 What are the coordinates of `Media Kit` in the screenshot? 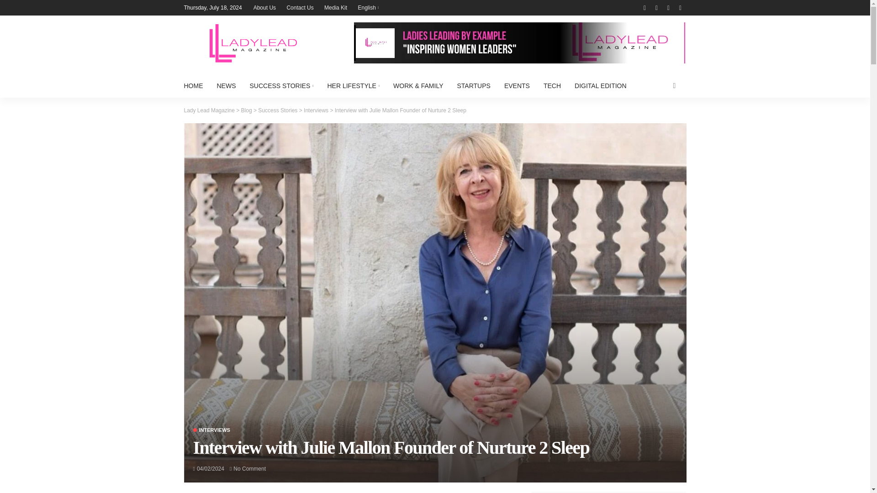 It's located at (335, 7).